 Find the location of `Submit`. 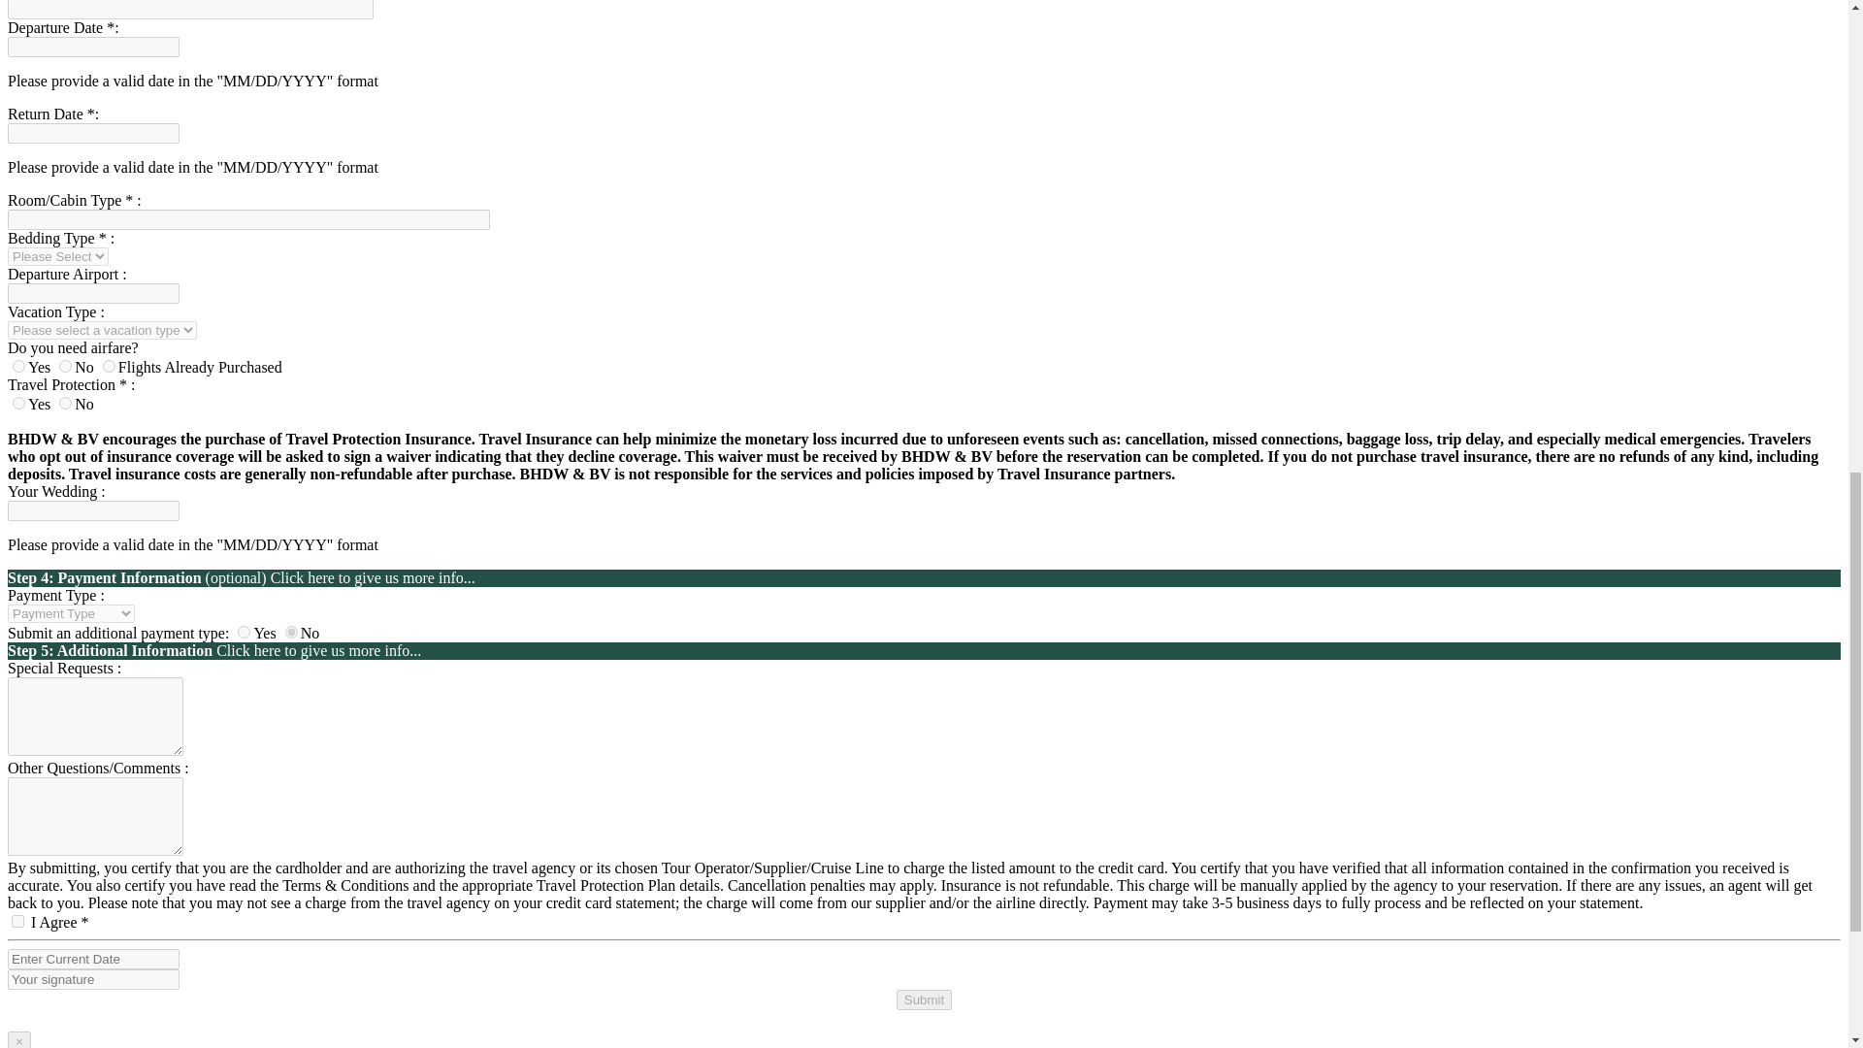

Submit is located at coordinates (924, 999).